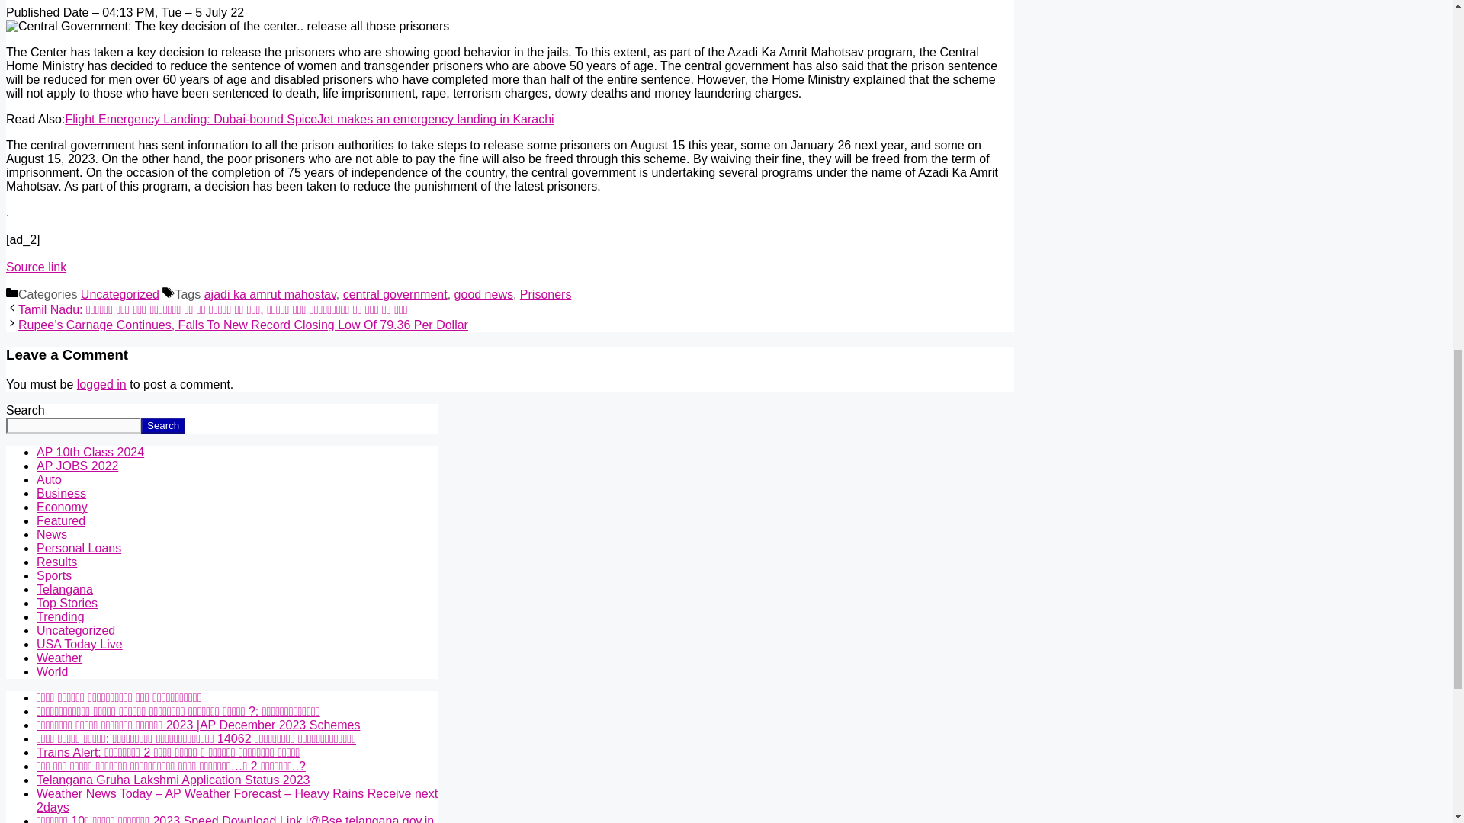 The width and height of the screenshot is (1464, 823). I want to click on Auto, so click(49, 480).